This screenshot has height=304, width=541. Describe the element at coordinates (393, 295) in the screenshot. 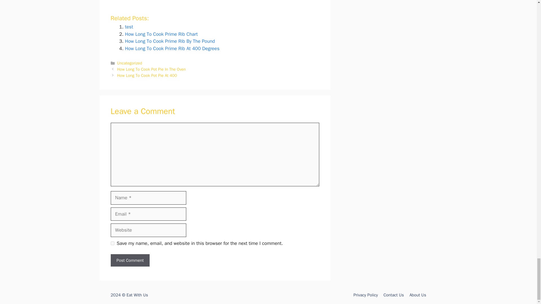

I see `Contact Us` at that location.